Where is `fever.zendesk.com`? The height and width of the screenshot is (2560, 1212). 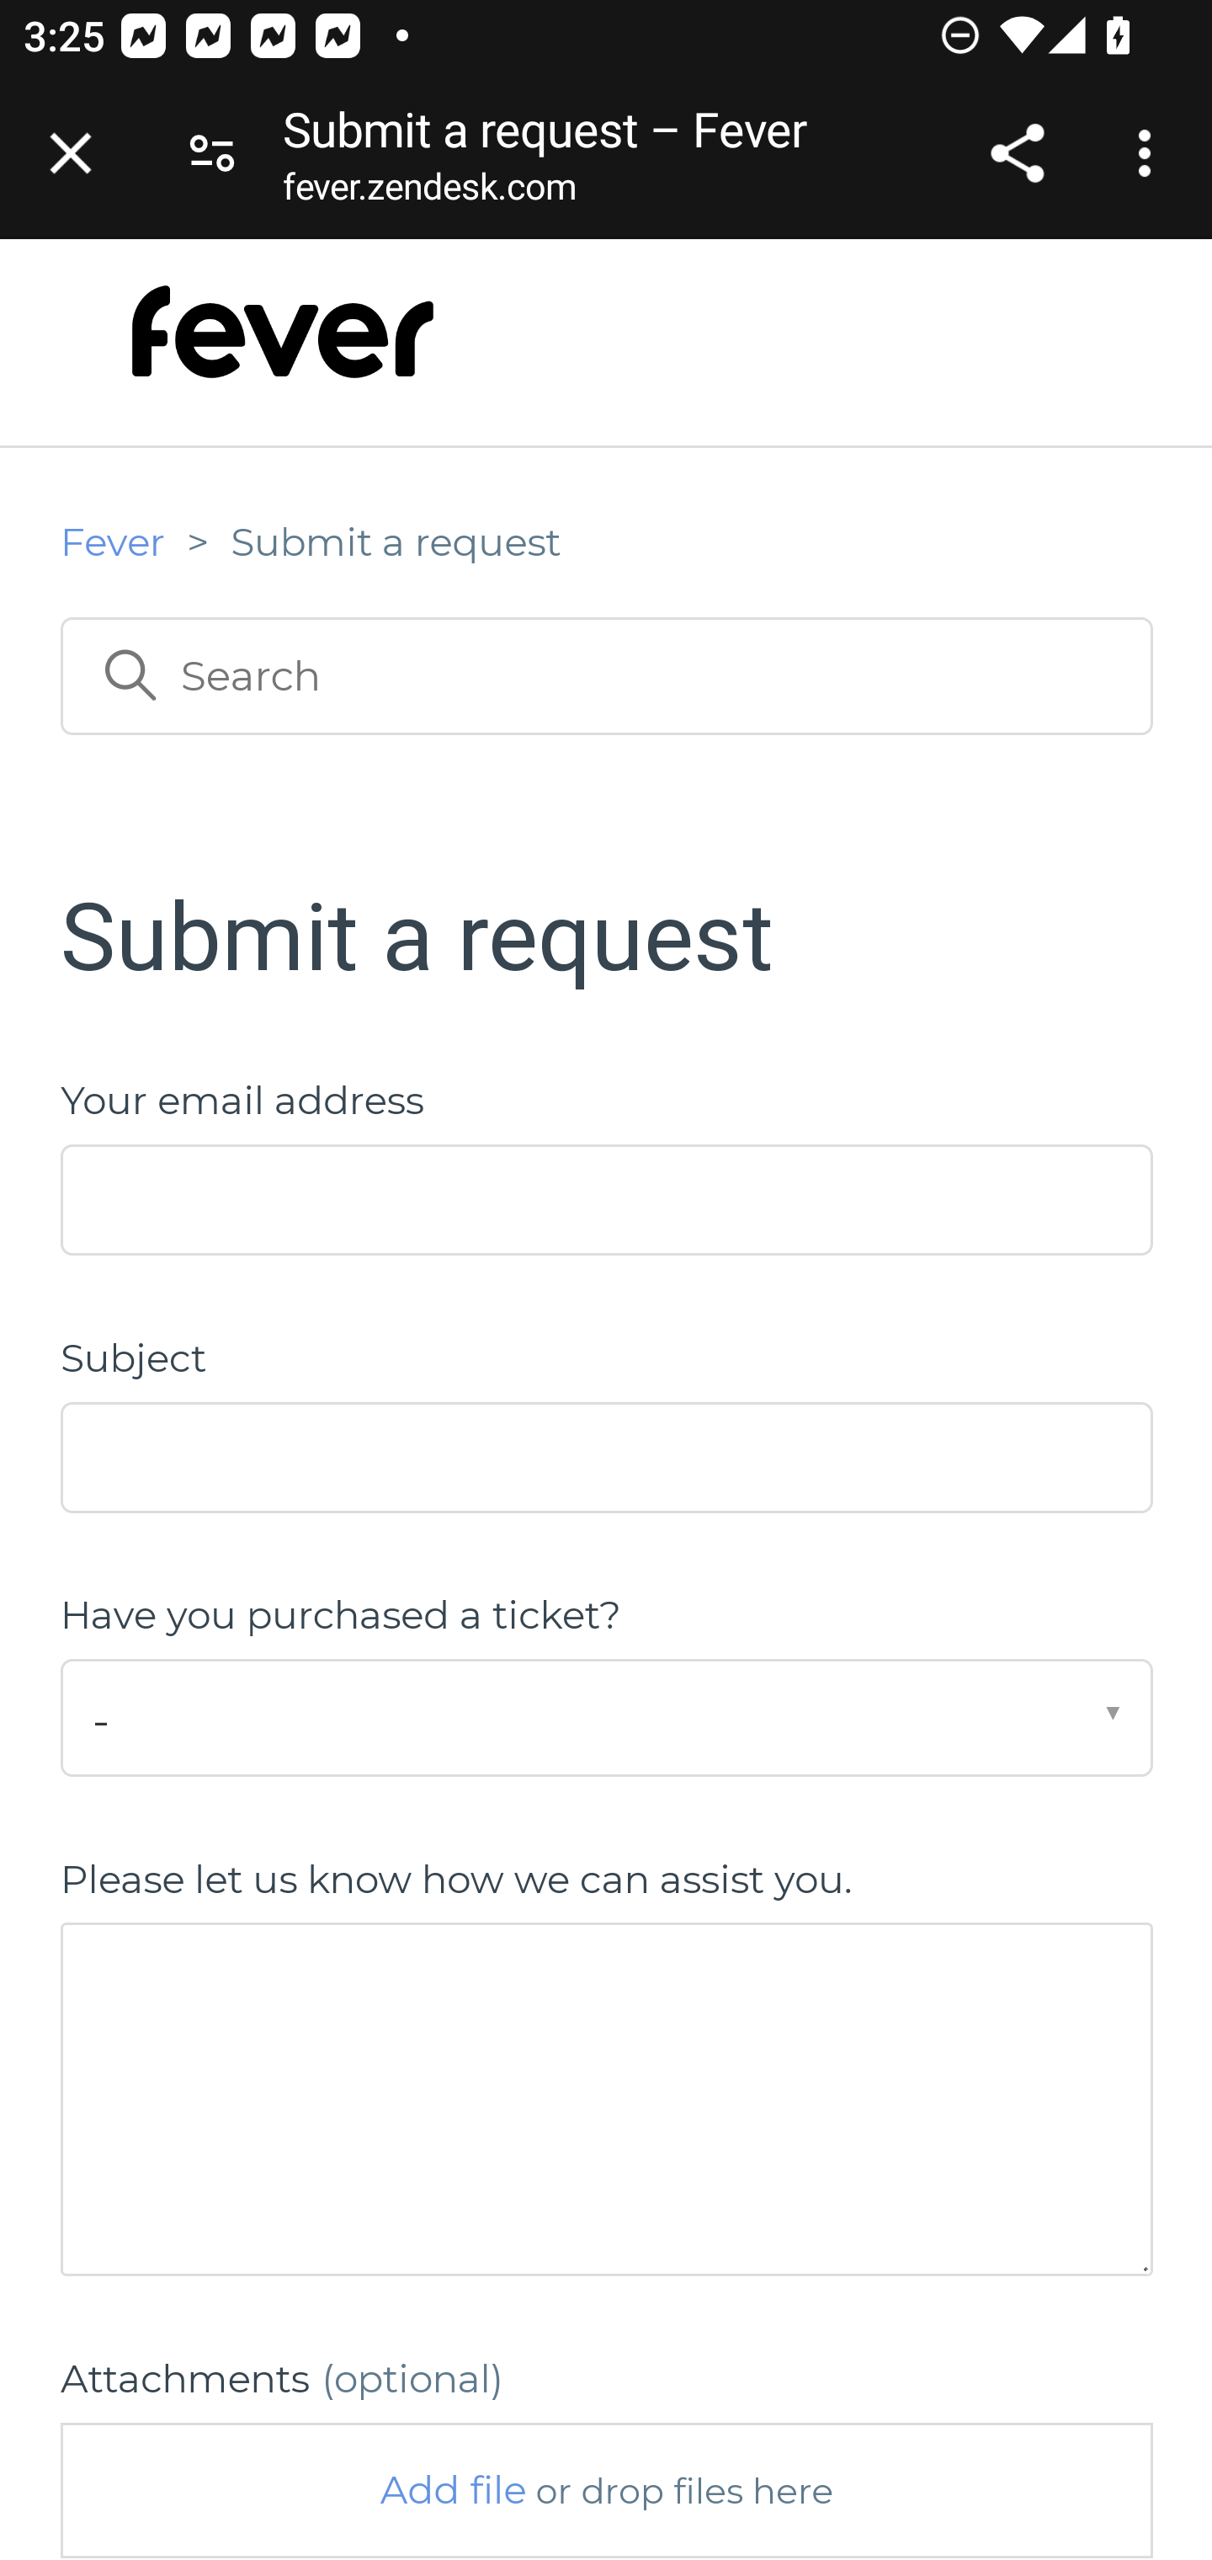 fever.zendesk.com is located at coordinates (429, 193).